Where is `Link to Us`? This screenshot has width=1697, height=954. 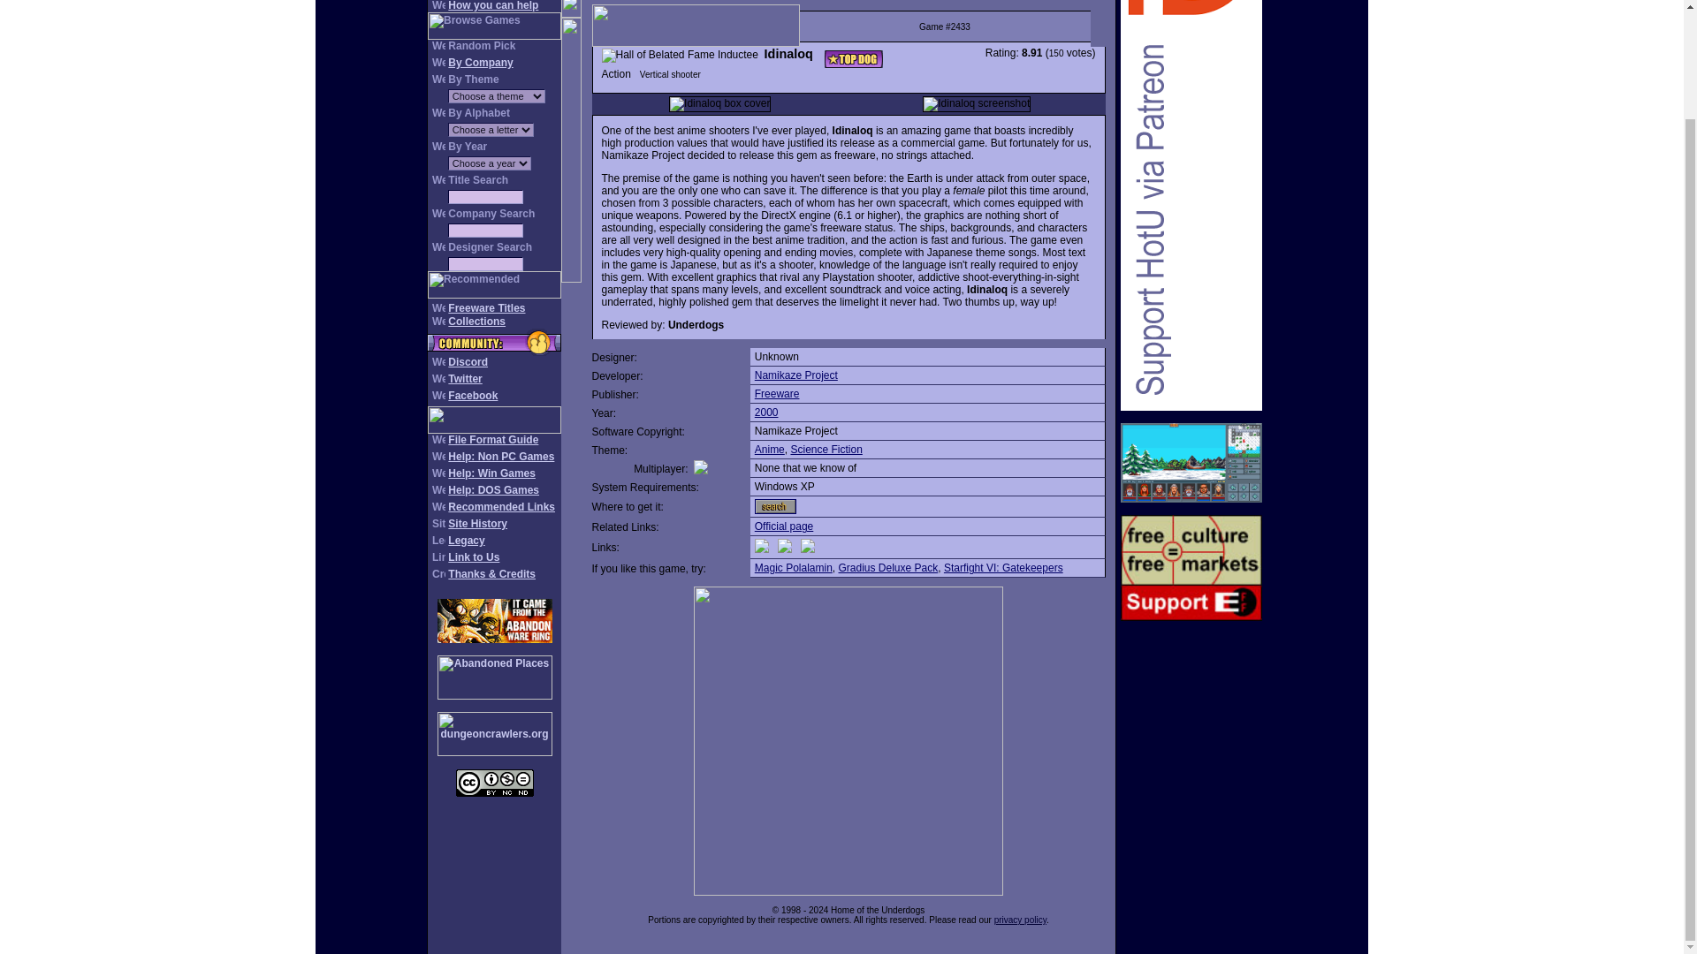
Link to Us is located at coordinates (473, 557).